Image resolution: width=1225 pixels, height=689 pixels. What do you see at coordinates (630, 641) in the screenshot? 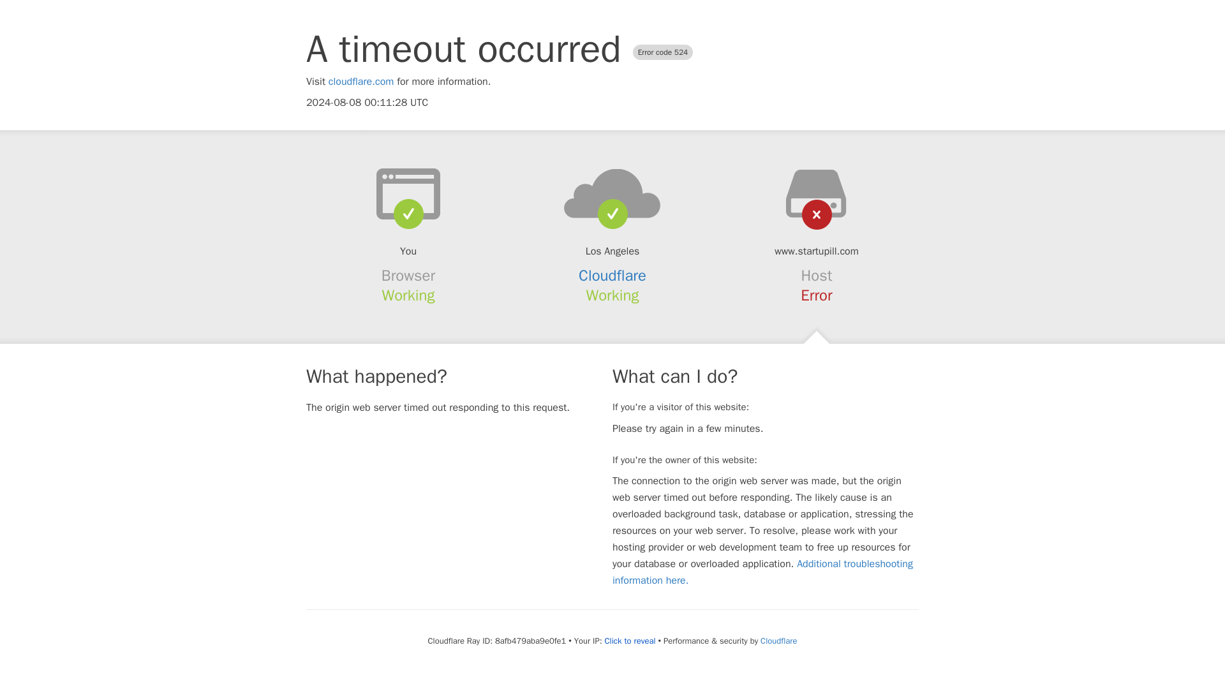
I see `Click to reveal` at bounding box center [630, 641].